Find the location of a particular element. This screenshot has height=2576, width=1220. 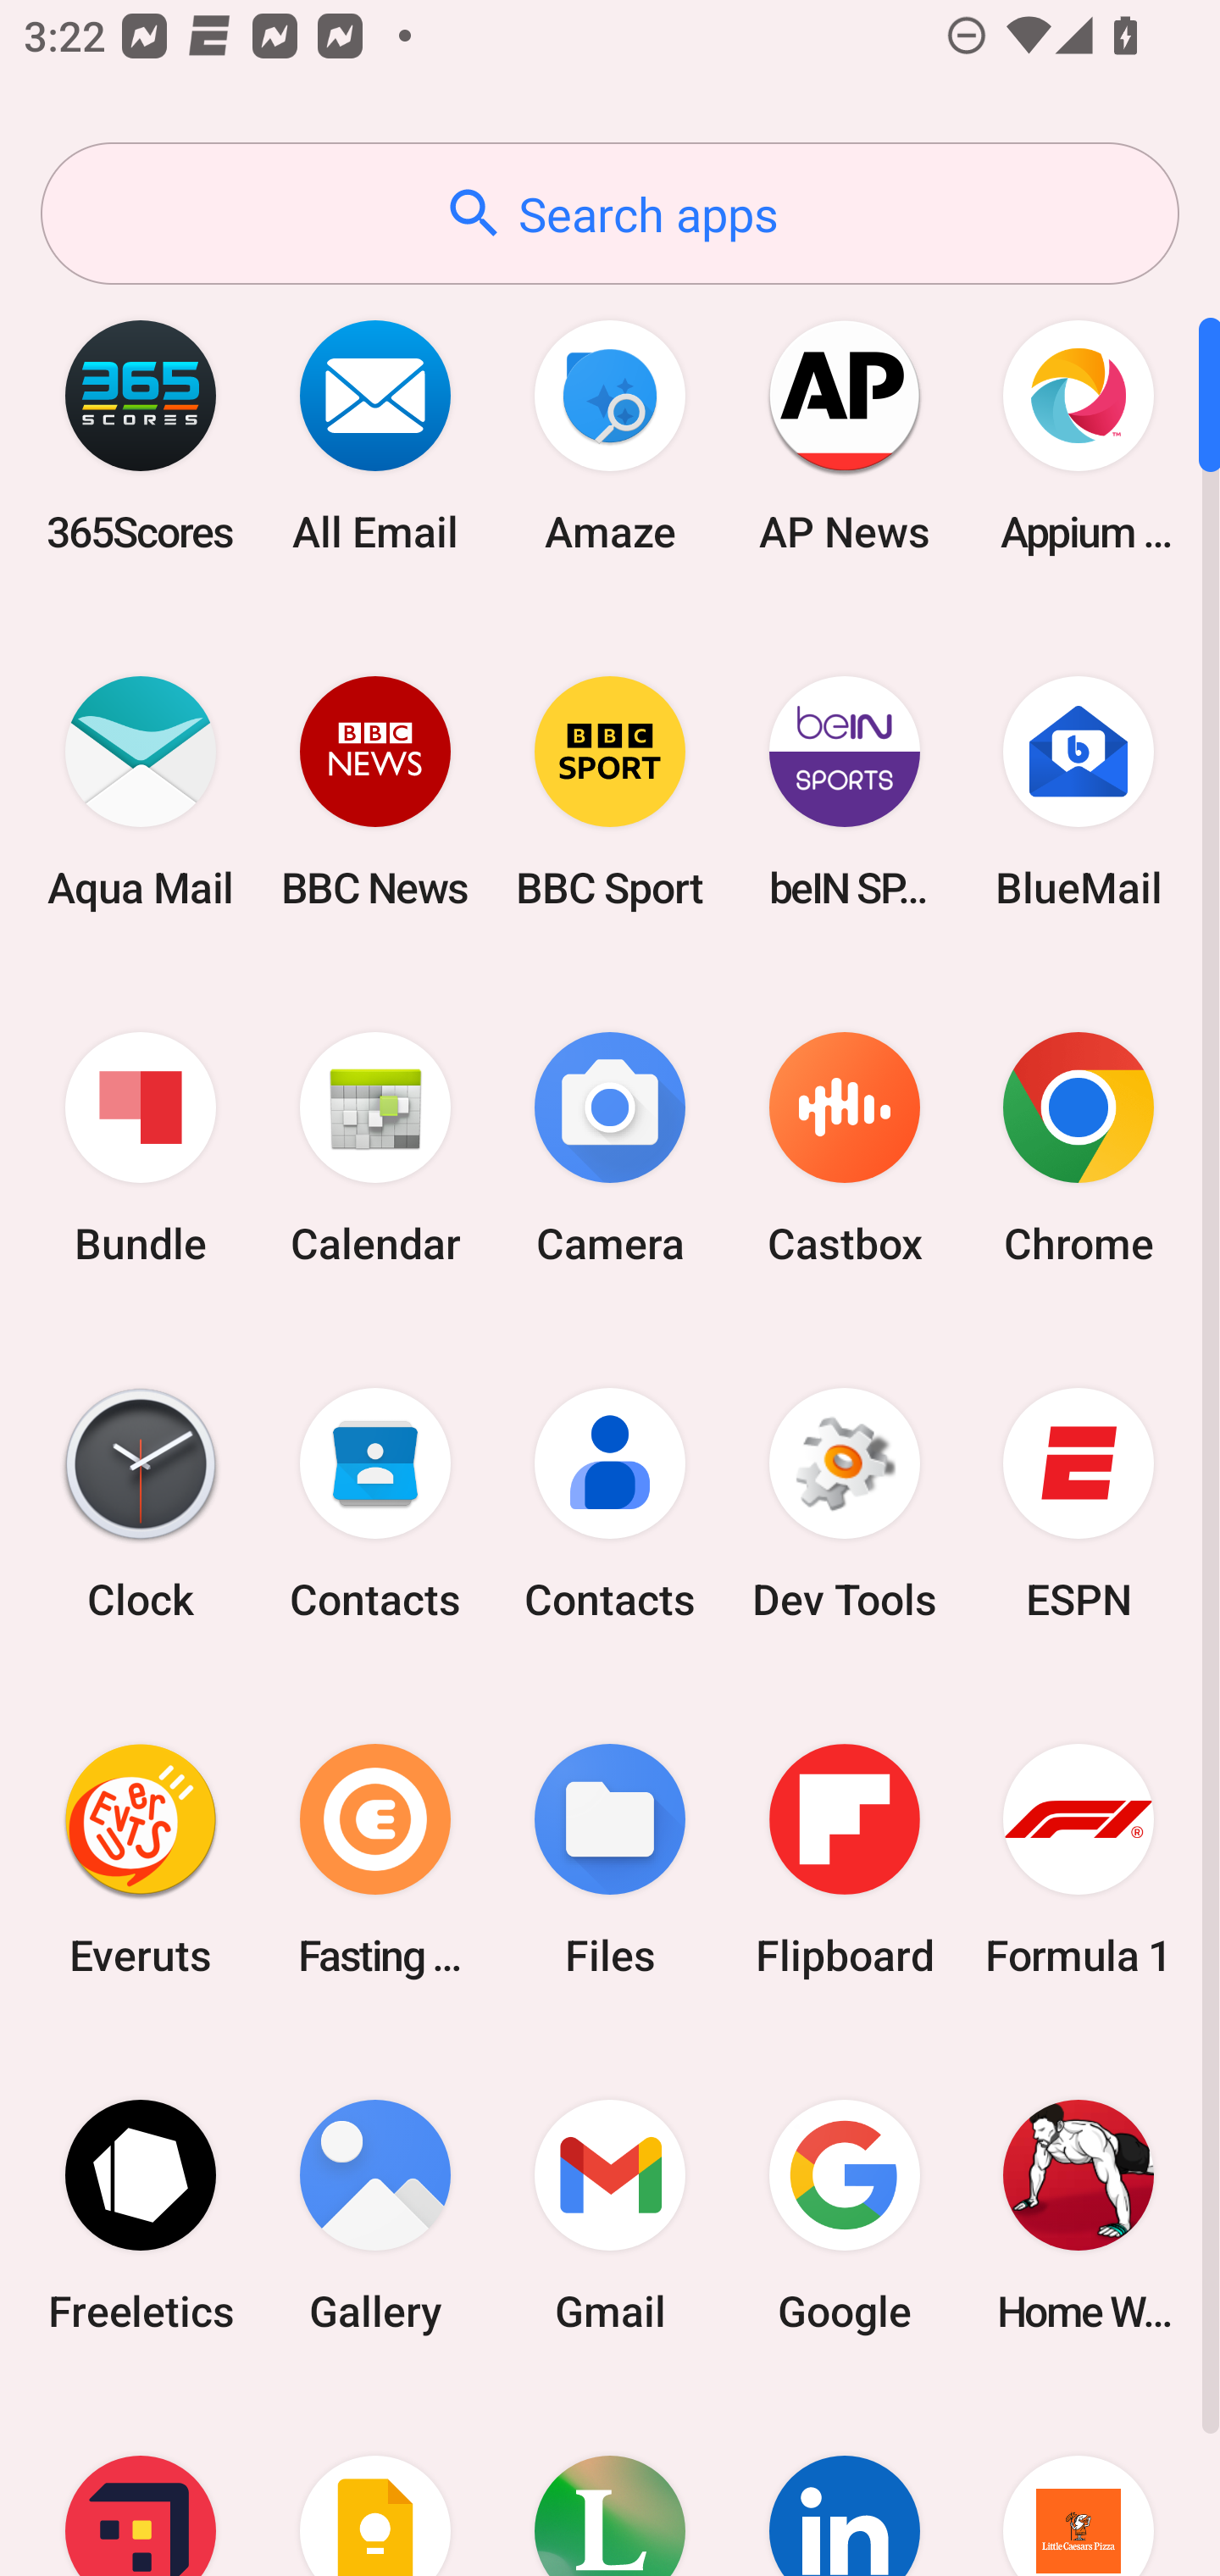

Chrome is located at coordinates (1079, 1149).